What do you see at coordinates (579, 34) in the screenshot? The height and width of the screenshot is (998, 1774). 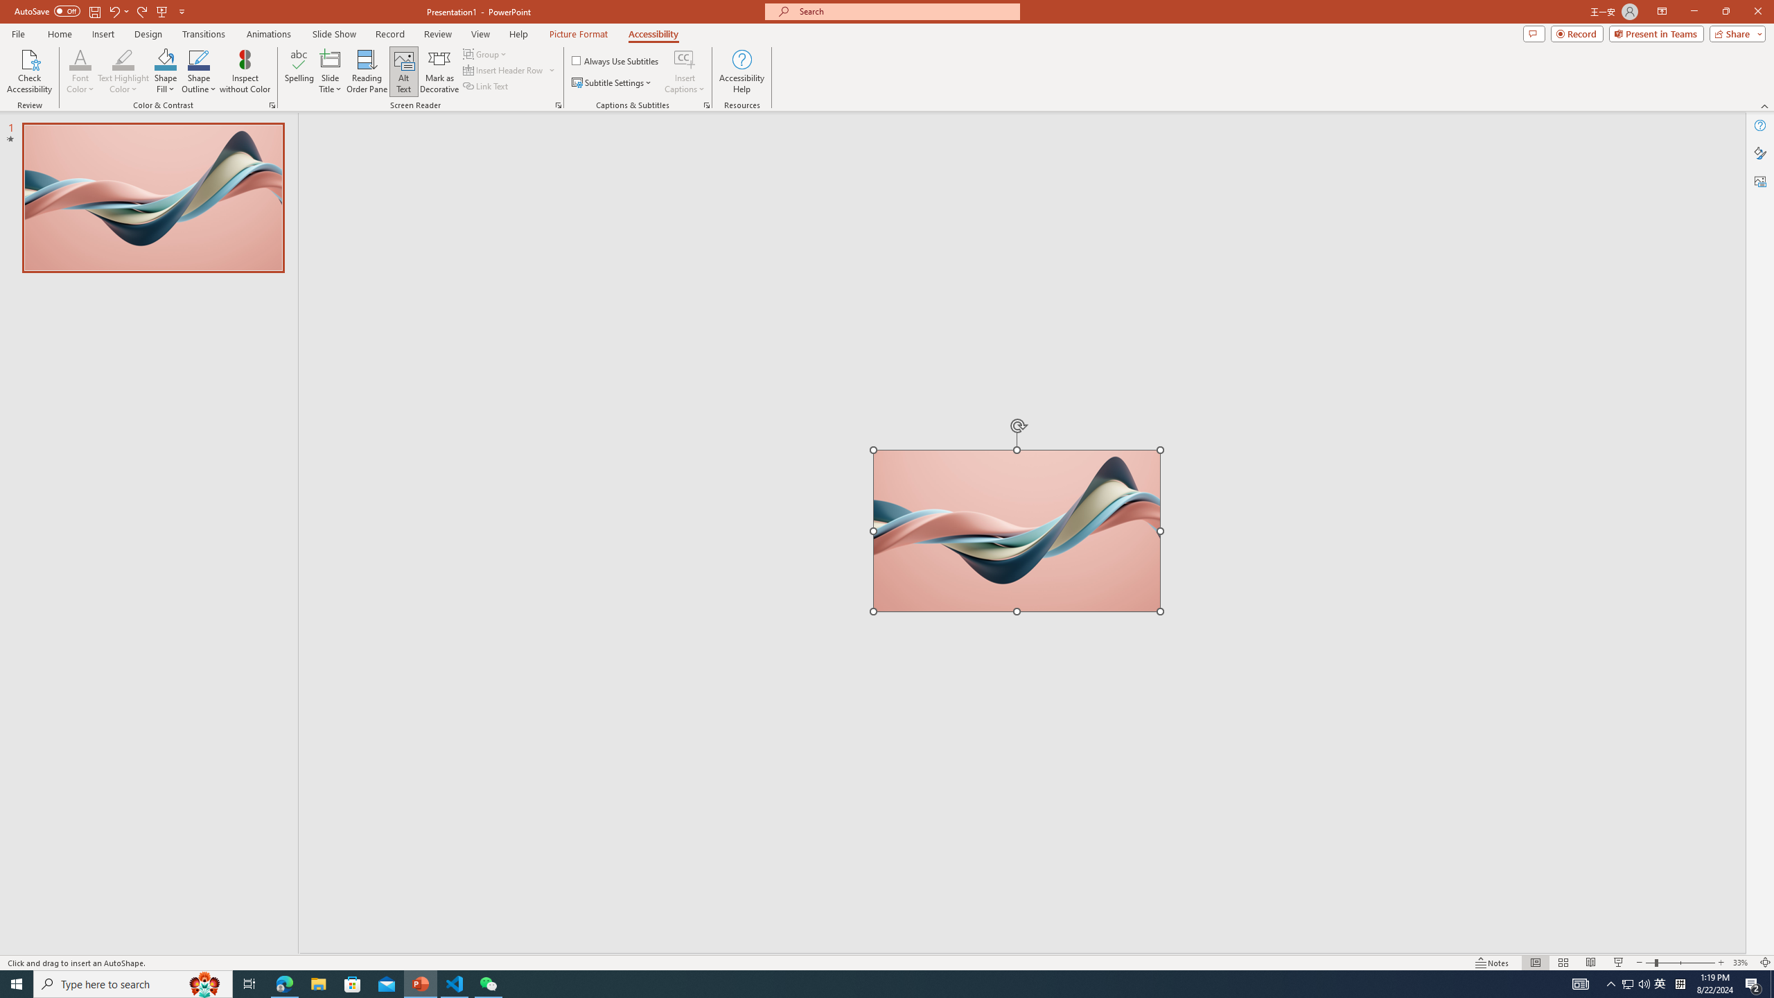 I see `Picture Format` at bounding box center [579, 34].